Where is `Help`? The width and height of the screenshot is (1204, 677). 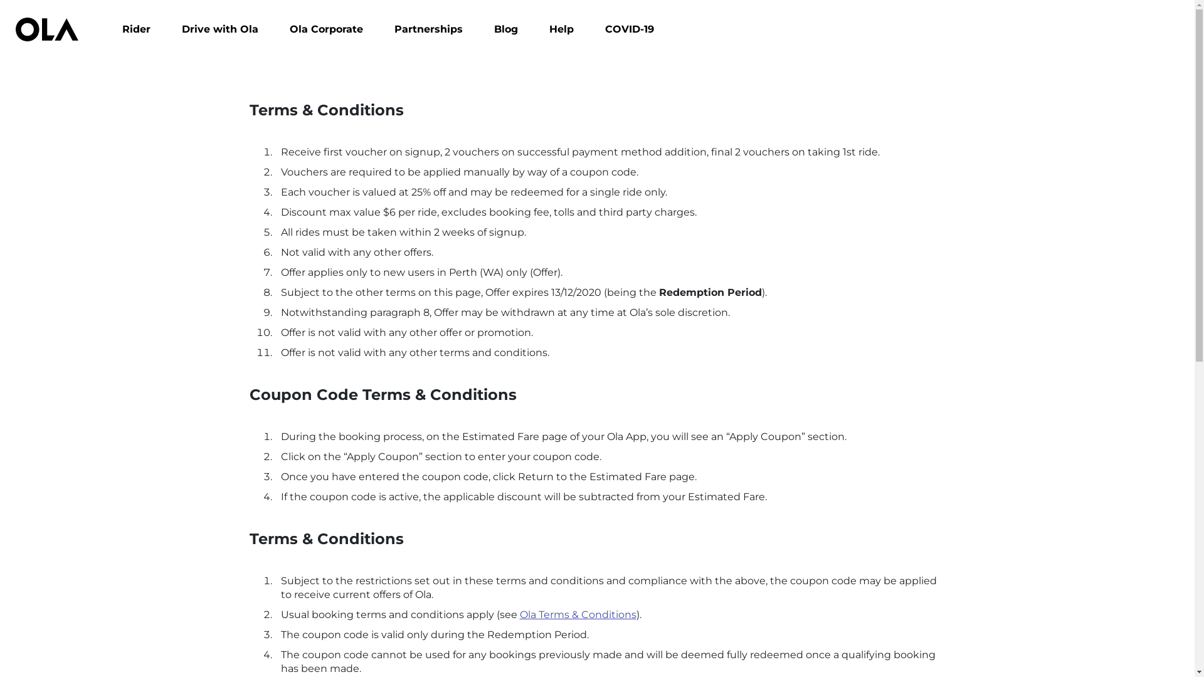
Help is located at coordinates (562, 29).